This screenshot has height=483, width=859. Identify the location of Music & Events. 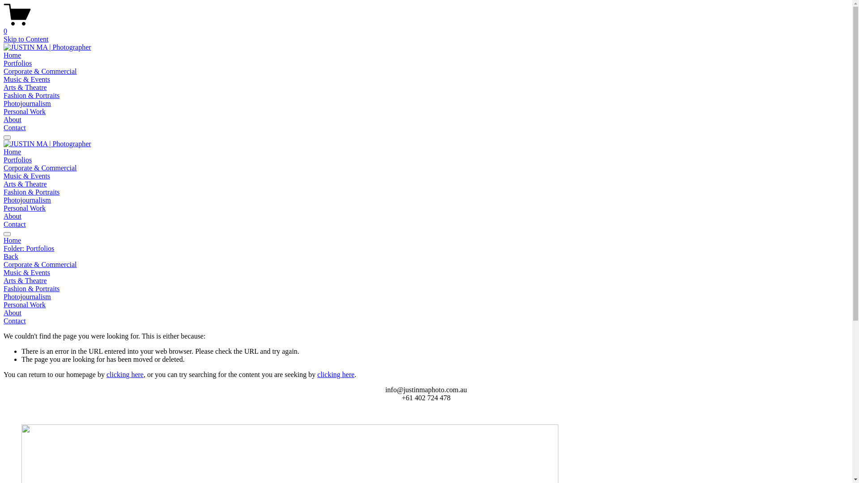
(27, 80).